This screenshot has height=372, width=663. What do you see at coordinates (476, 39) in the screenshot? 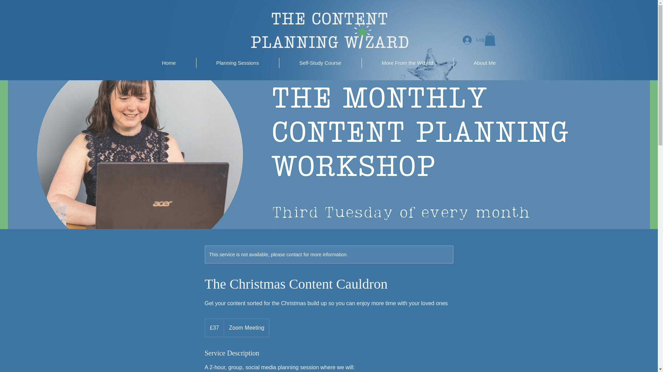
I see `Log In` at bounding box center [476, 39].